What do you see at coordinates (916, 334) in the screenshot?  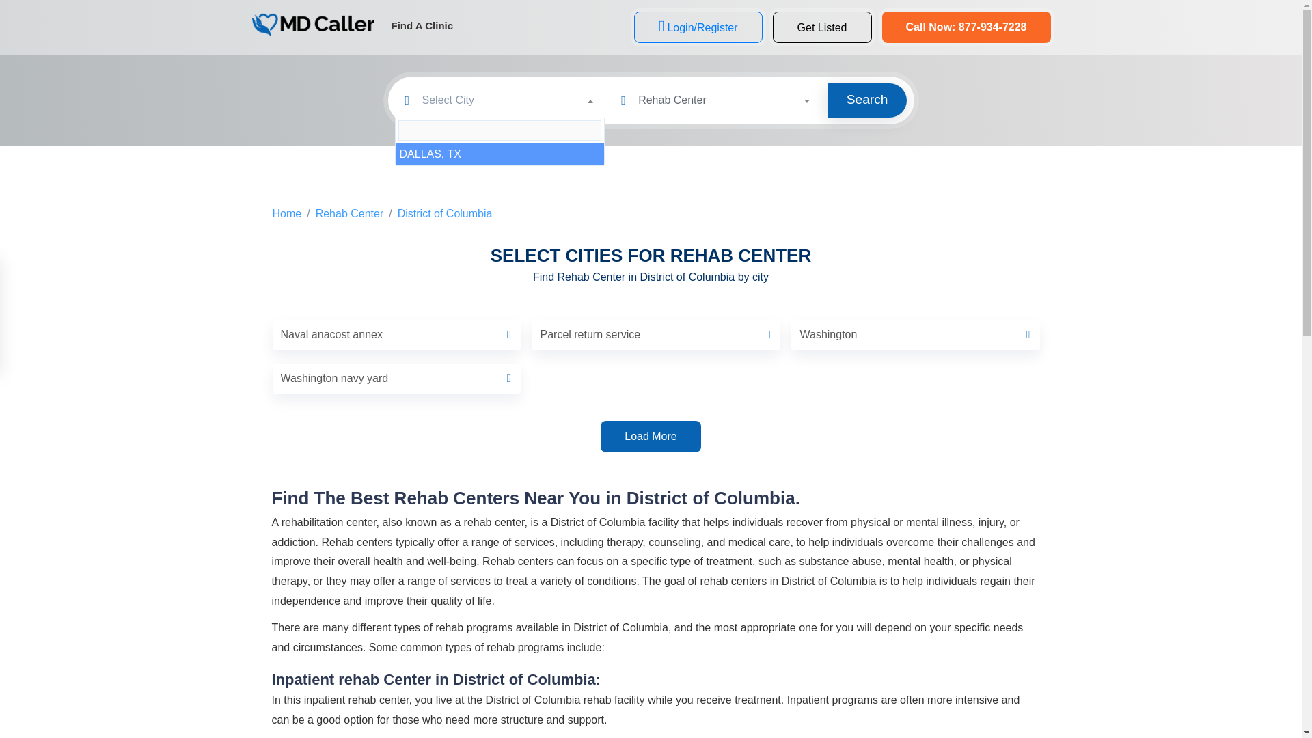 I see `Washington` at bounding box center [916, 334].